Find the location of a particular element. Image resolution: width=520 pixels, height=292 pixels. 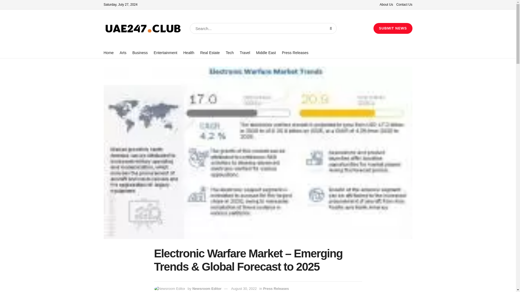

Home is located at coordinates (108, 53).